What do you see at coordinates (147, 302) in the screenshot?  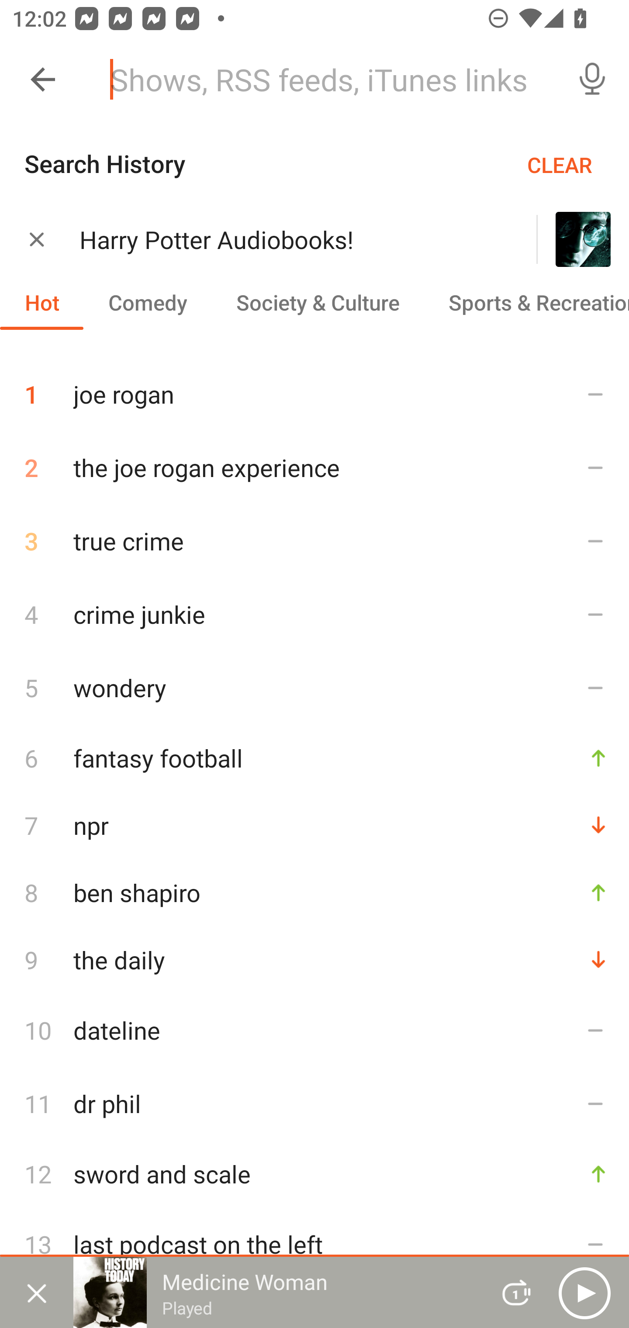 I see `Comedy` at bounding box center [147, 302].